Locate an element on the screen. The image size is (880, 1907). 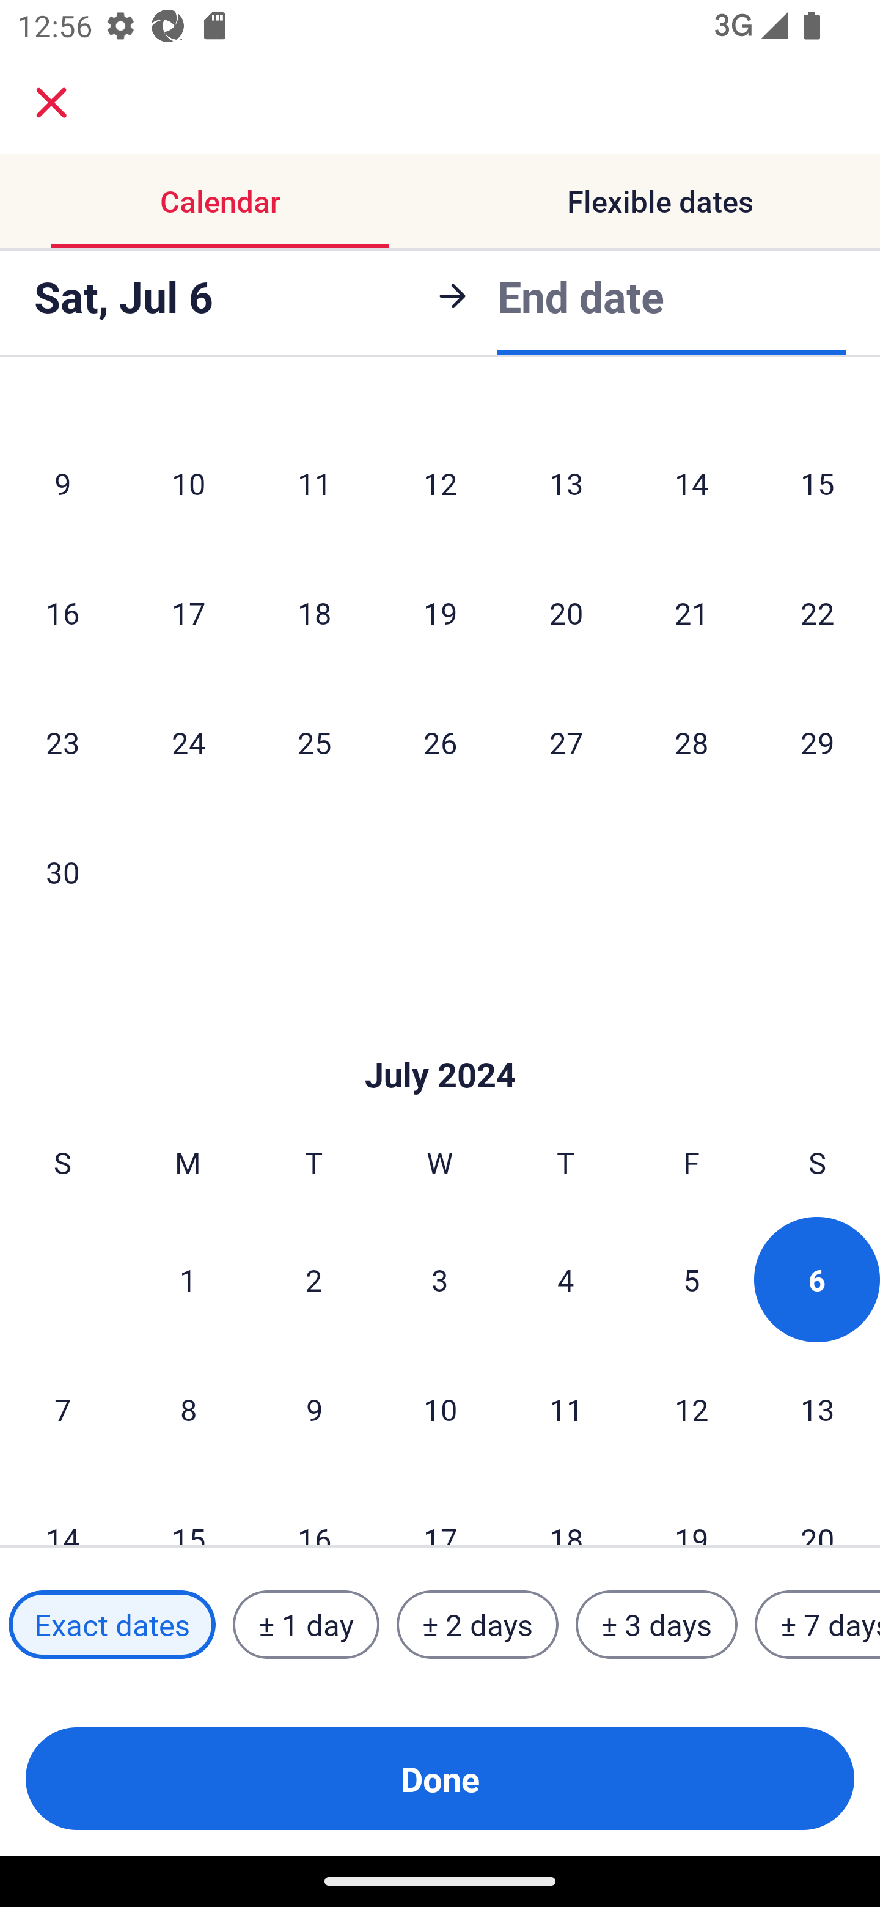
16 Sunday, June 16, 2024 is located at coordinates (62, 612).